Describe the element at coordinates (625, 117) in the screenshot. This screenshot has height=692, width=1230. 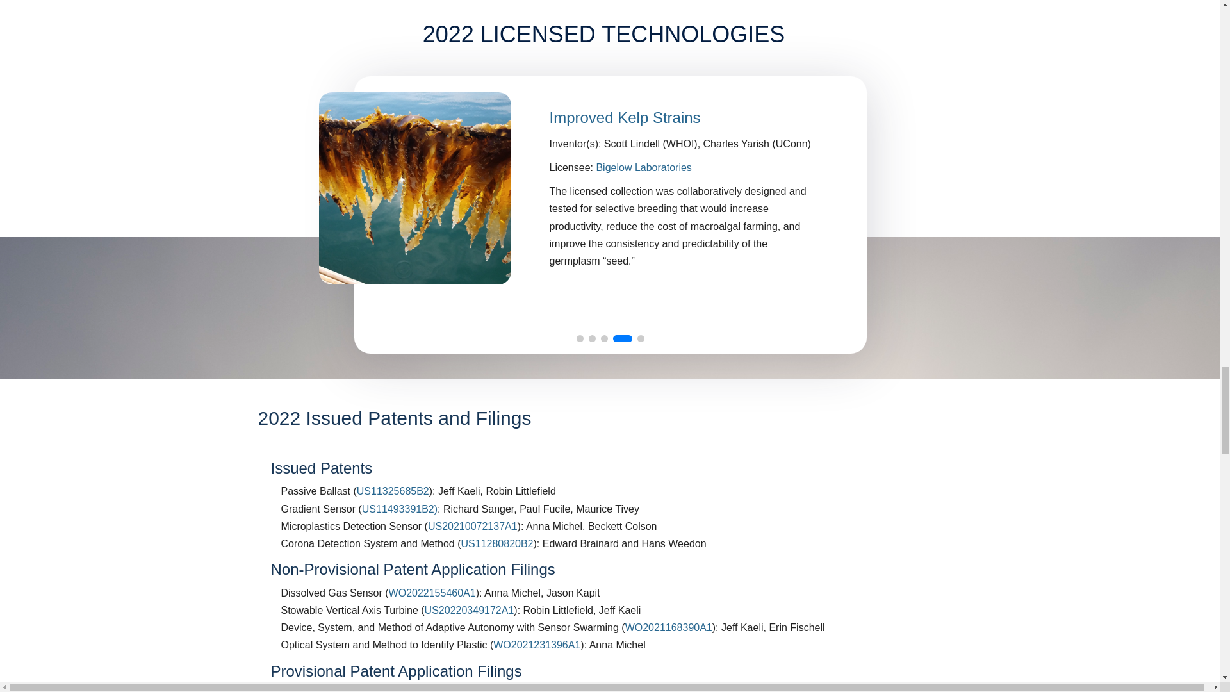
I see `Improved Kelp Strains` at that location.